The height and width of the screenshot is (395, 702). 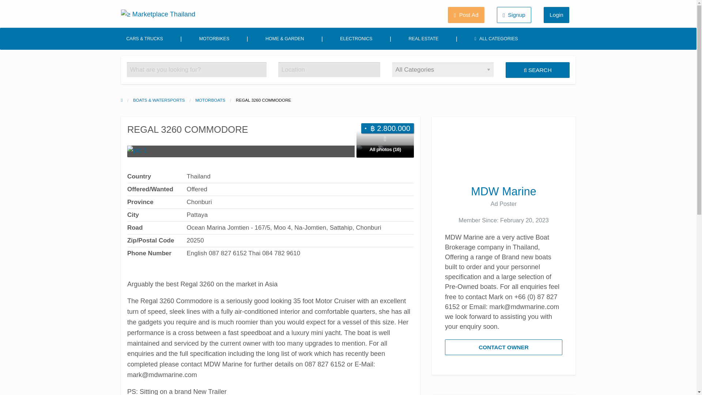 I want to click on MOTORBIKES, so click(x=23, y=47).